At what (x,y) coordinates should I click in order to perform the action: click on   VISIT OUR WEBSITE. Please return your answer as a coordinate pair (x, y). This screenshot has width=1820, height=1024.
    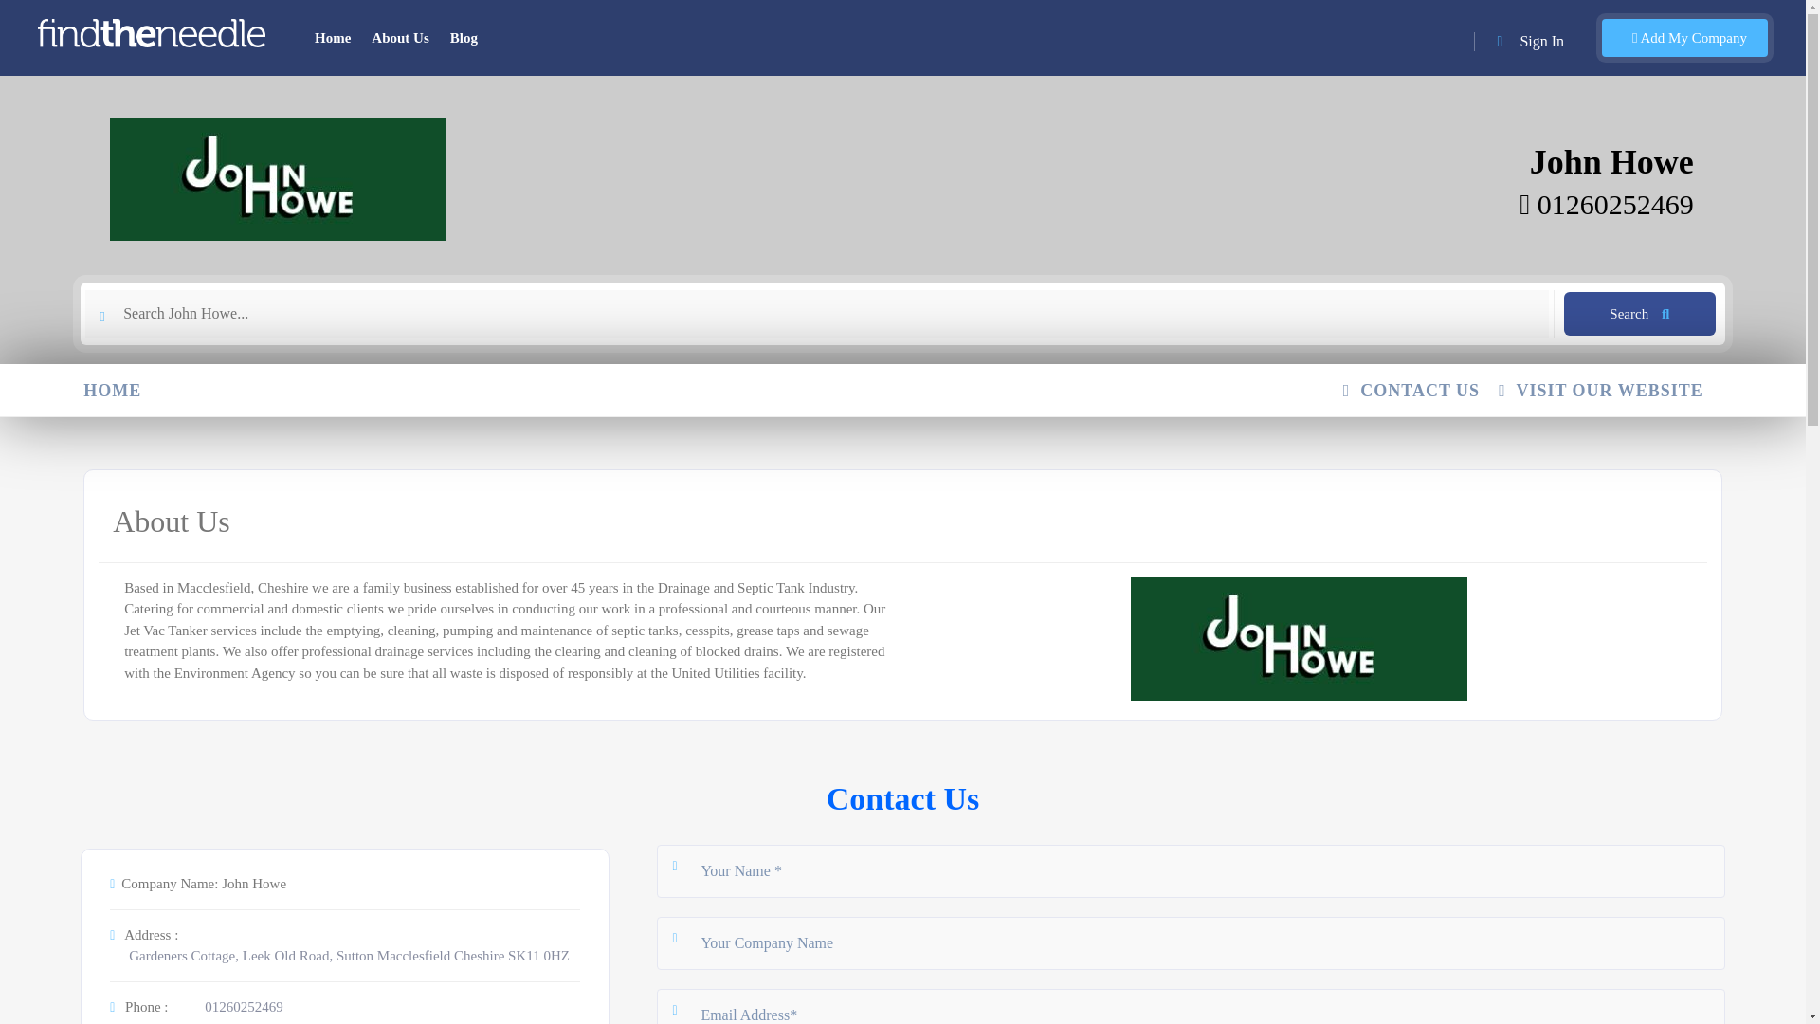
    Looking at the image, I should click on (1610, 391).